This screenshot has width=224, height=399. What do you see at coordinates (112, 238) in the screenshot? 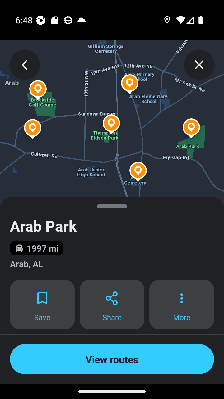
I see `Arab Park 1997 mi Arab, AL` at bounding box center [112, 238].